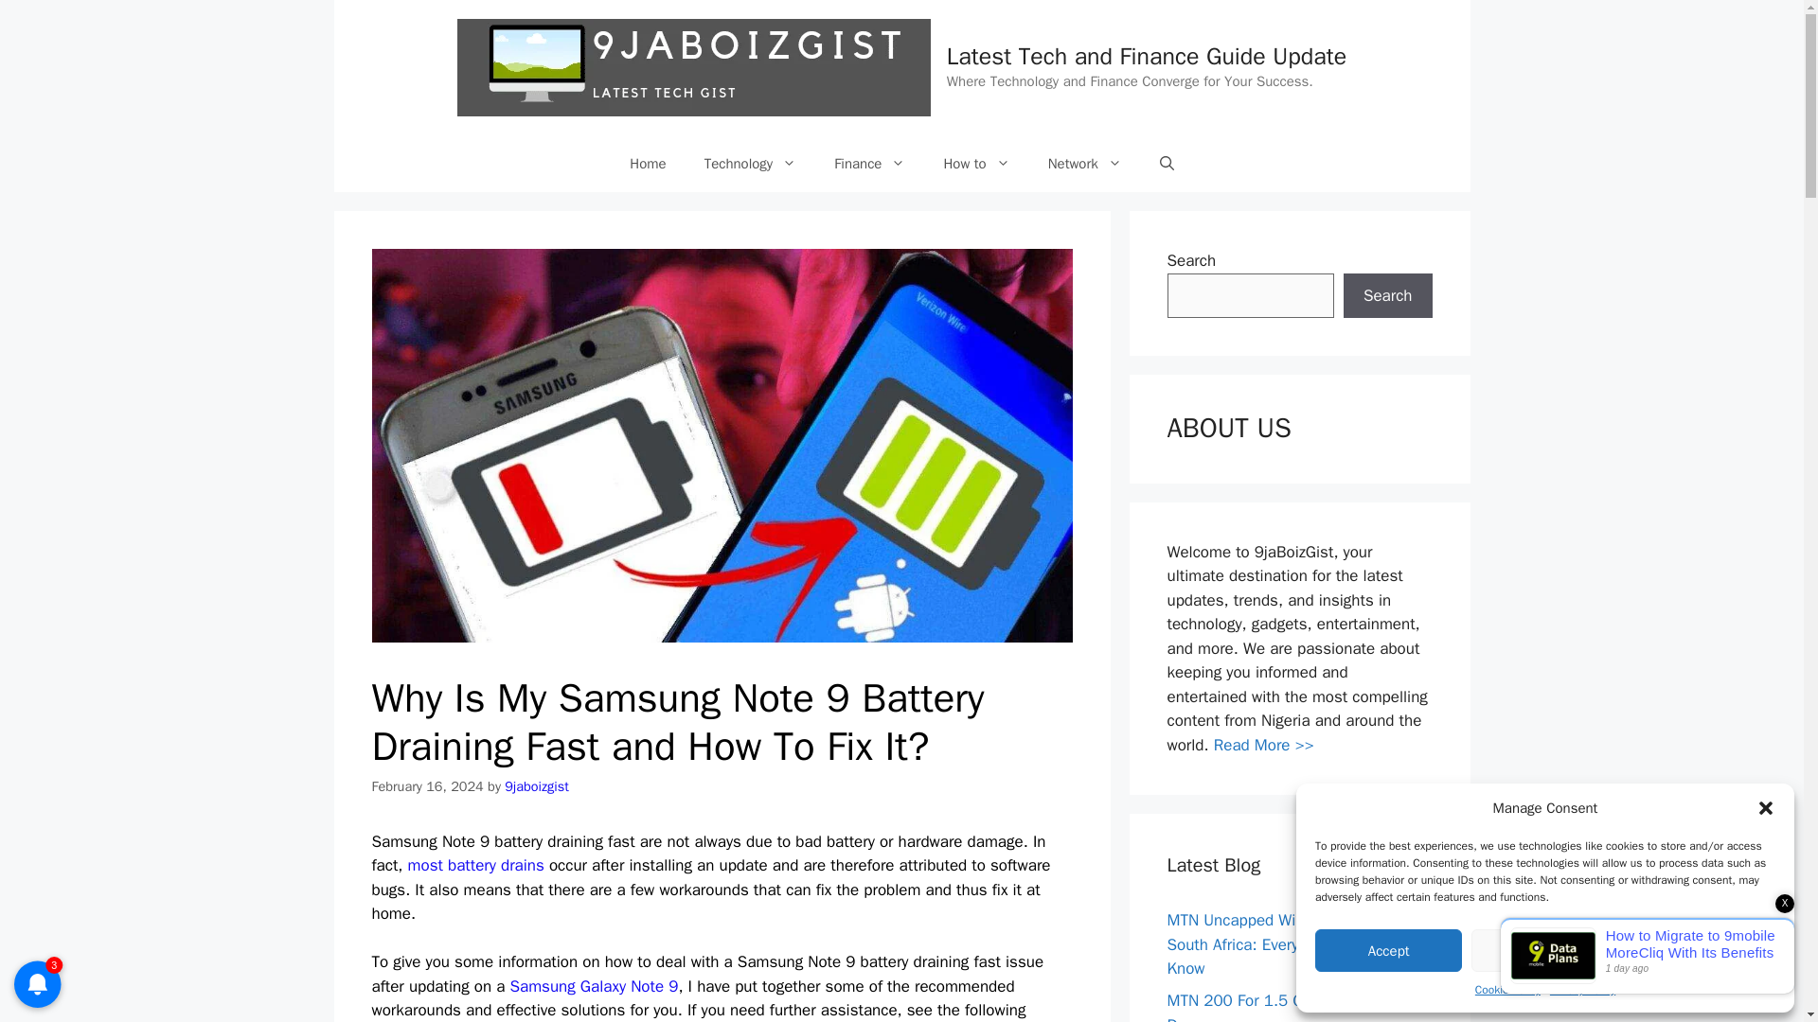  What do you see at coordinates (648, 163) in the screenshot?
I see `Home` at bounding box center [648, 163].